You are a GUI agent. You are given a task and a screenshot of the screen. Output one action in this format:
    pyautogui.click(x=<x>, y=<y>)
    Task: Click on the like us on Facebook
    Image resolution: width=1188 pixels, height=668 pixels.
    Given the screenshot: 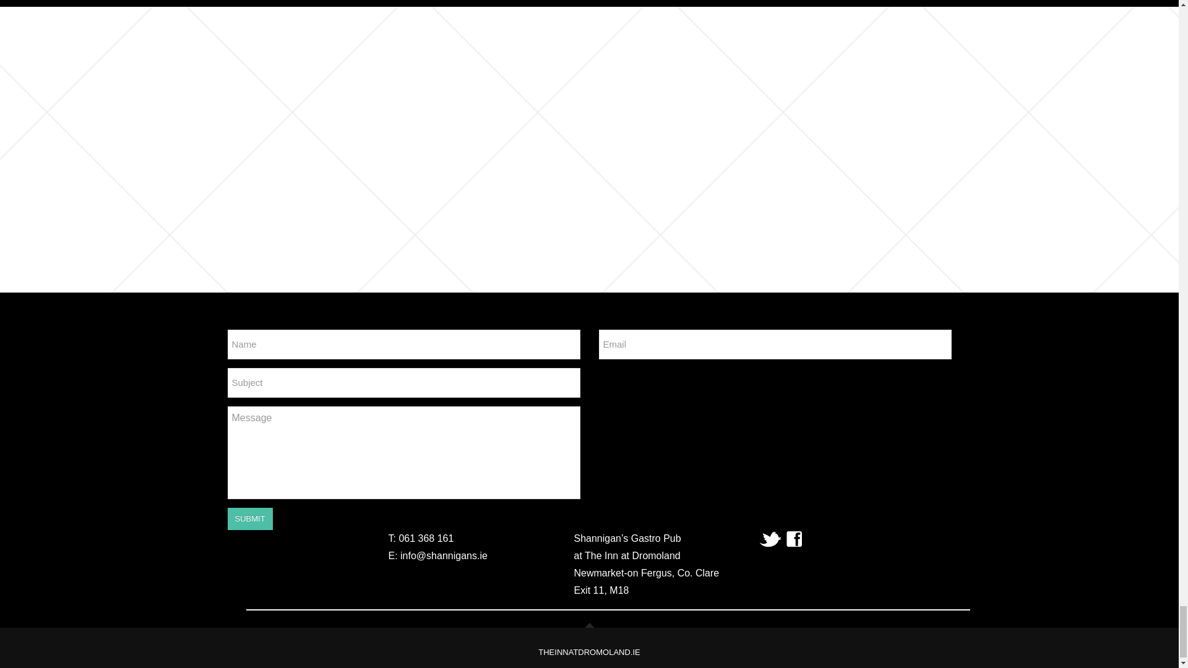 What is the action you would take?
    pyautogui.click(x=794, y=538)
    